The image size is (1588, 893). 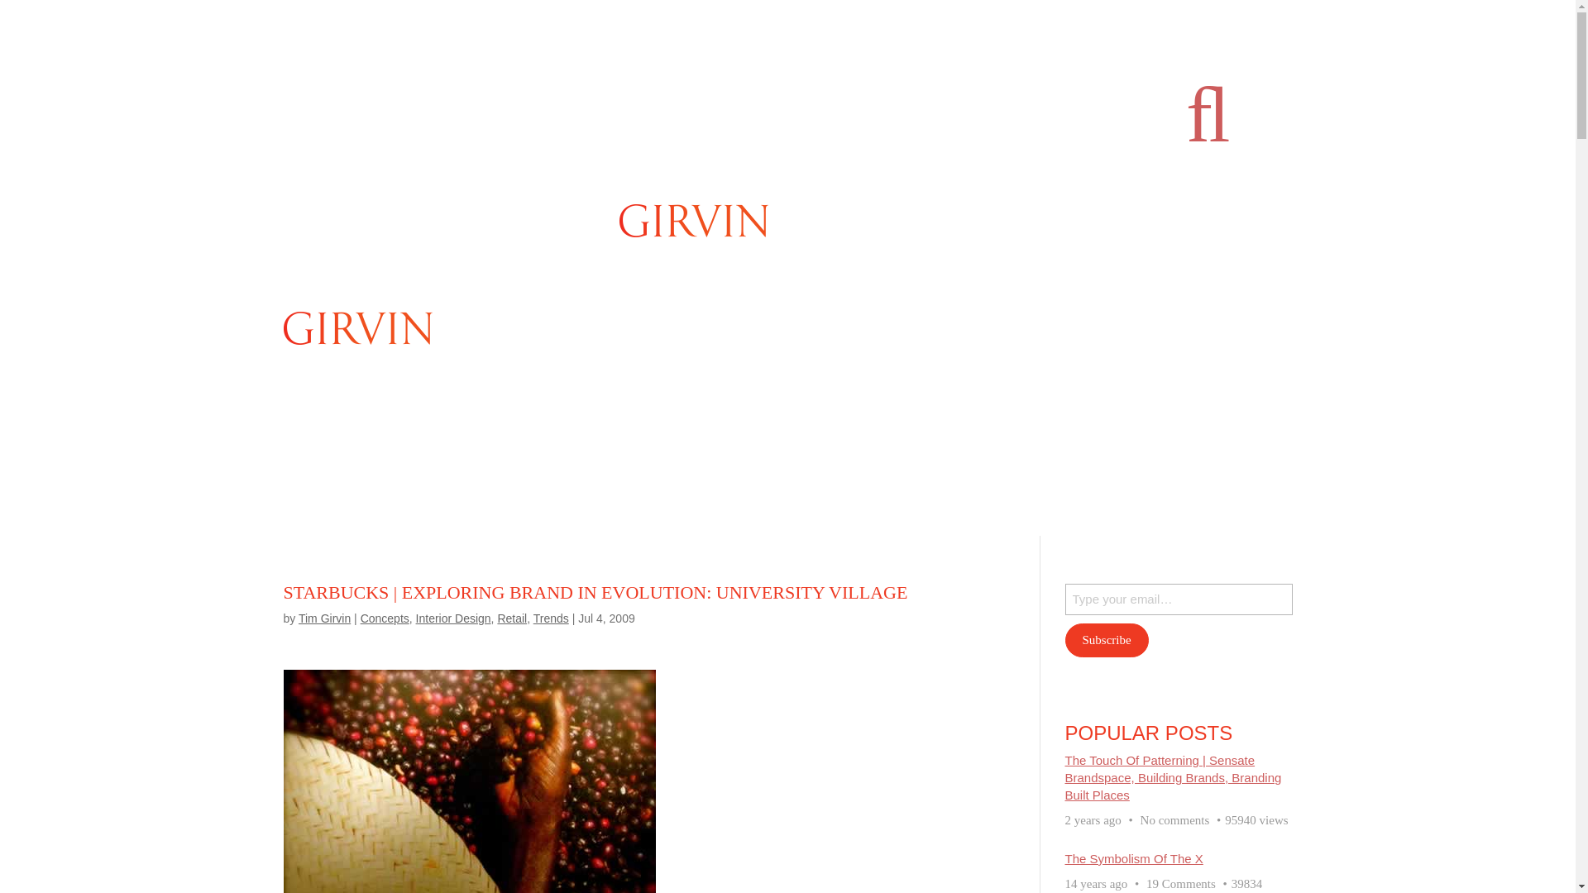 What do you see at coordinates (1059, 219) in the screenshot?
I see `CULTURE` at bounding box center [1059, 219].